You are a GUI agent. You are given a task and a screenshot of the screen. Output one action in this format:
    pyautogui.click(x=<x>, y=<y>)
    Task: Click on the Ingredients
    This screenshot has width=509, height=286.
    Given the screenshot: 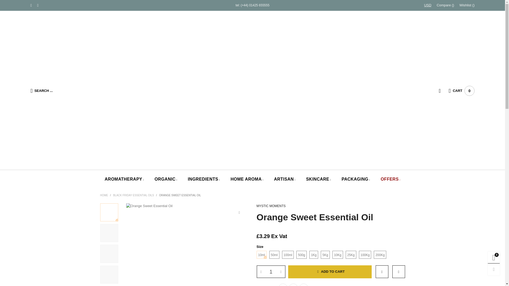 What is the action you would take?
    pyautogui.click(x=204, y=180)
    